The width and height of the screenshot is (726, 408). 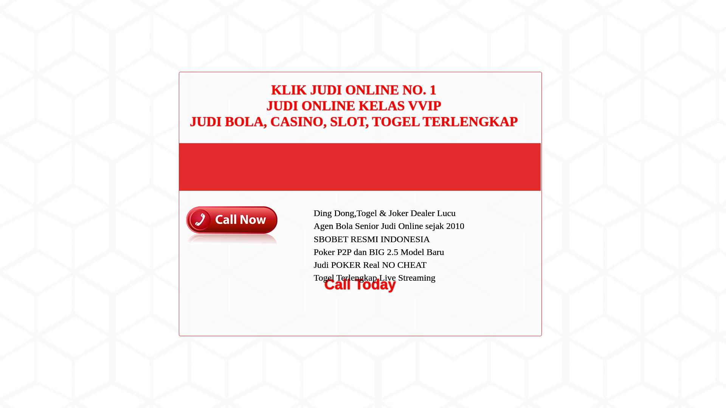 I want to click on Privacy Policy, so click(x=498, y=153).